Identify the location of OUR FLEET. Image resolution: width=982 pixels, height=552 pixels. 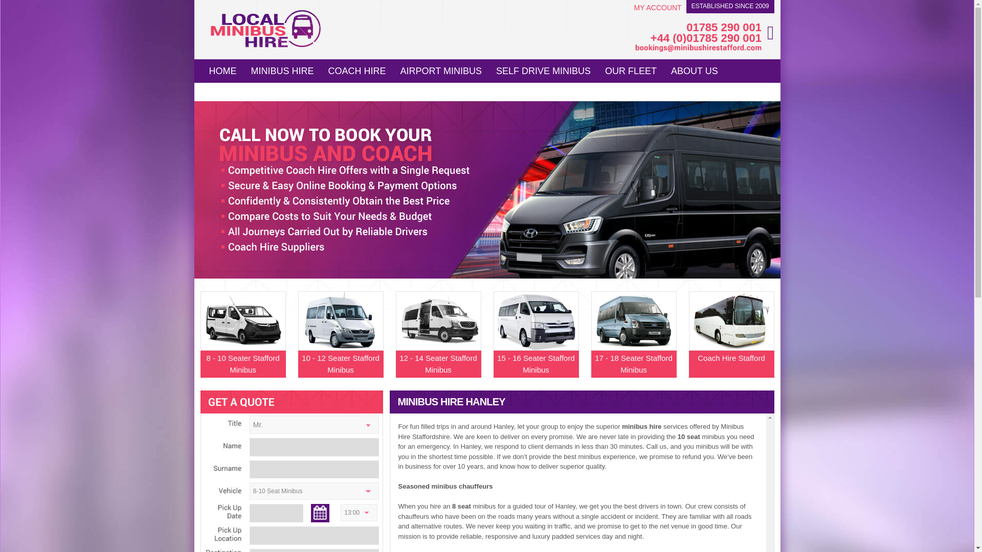
(631, 70).